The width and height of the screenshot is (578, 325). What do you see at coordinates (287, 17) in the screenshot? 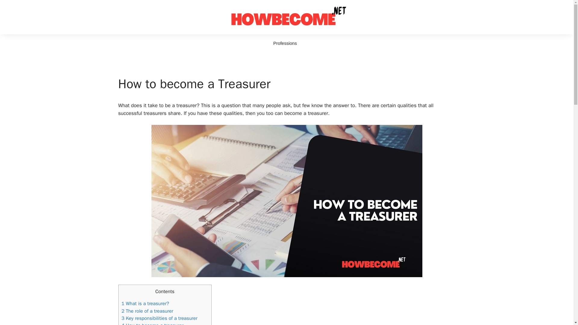
I see `How Become` at bounding box center [287, 17].